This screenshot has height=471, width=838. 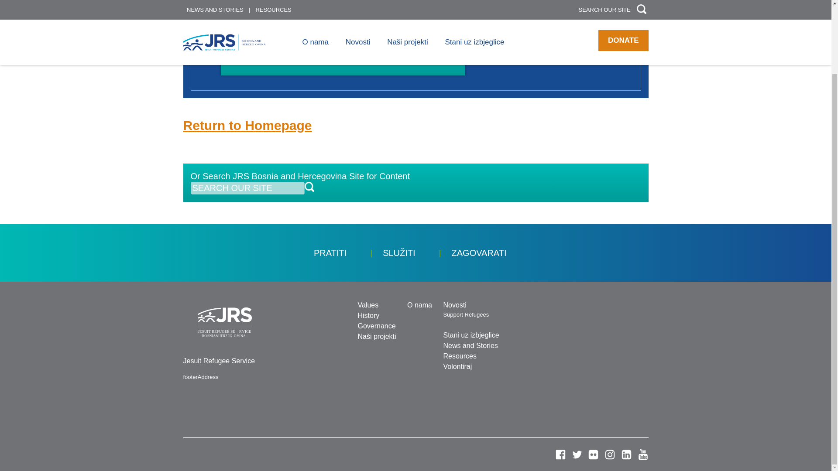 What do you see at coordinates (457, 366) in the screenshot?
I see `Volontiraj` at bounding box center [457, 366].